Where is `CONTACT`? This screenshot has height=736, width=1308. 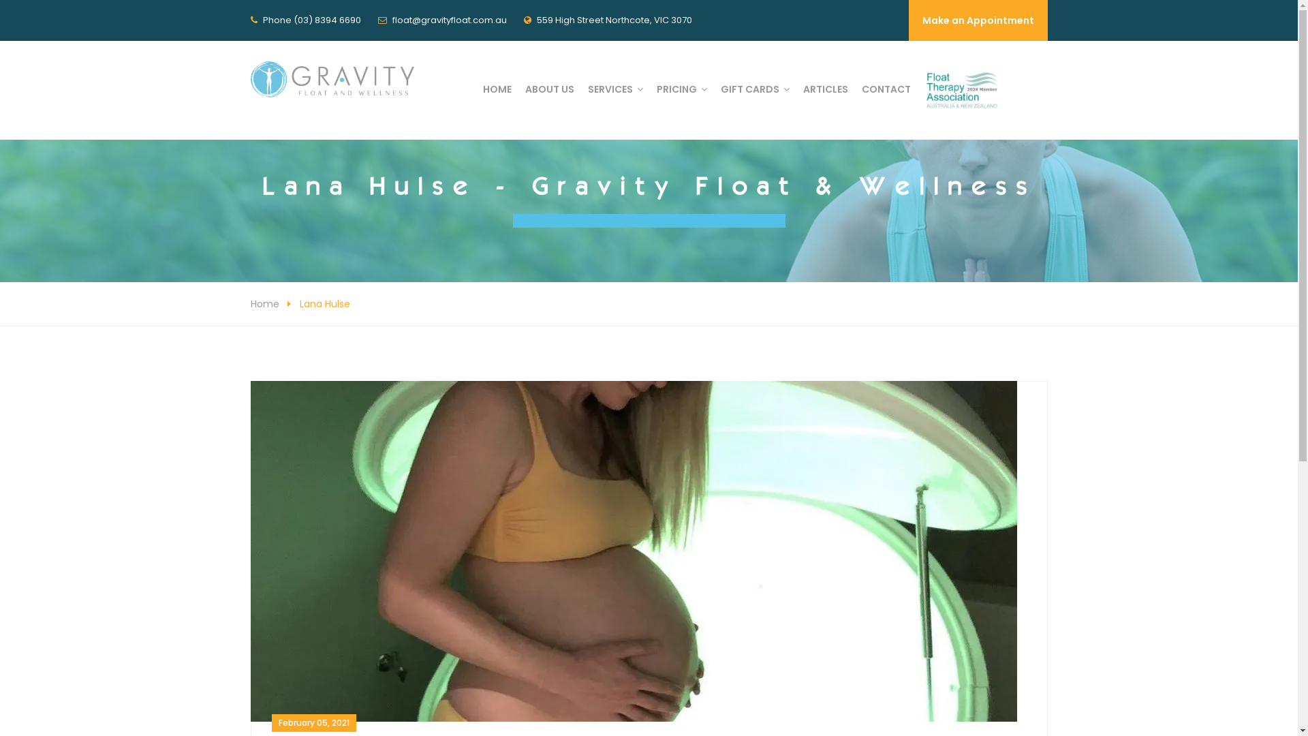
CONTACT is located at coordinates (886, 89).